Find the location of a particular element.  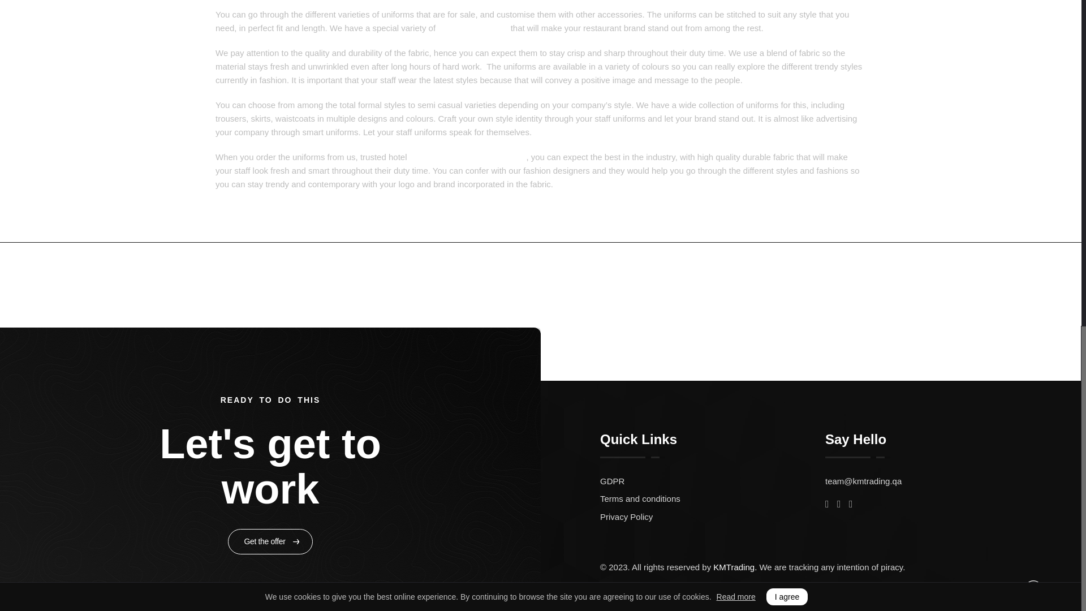

Get the offer is located at coordinates (270, 541).